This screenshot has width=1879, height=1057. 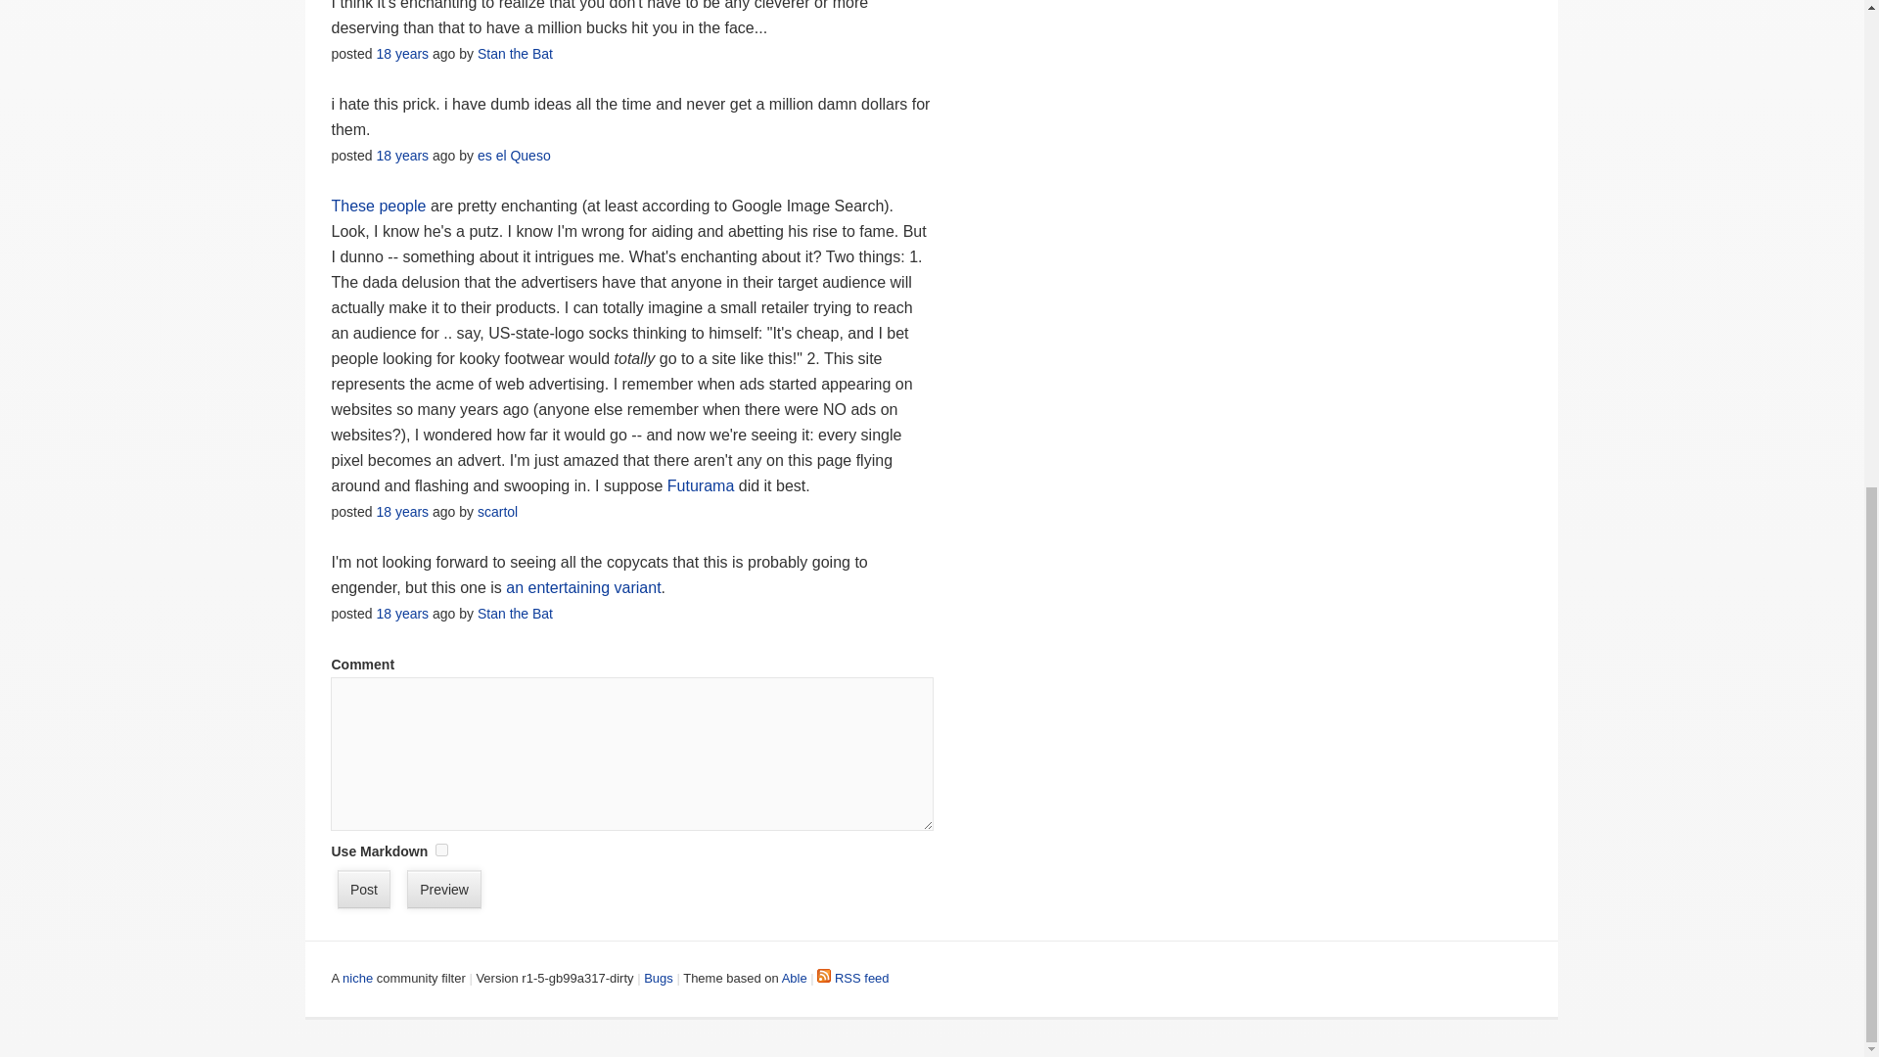 What do you see at coordinates (401, 156) in the screenshot?
I see `18 years` at bounding box center [401, 156].